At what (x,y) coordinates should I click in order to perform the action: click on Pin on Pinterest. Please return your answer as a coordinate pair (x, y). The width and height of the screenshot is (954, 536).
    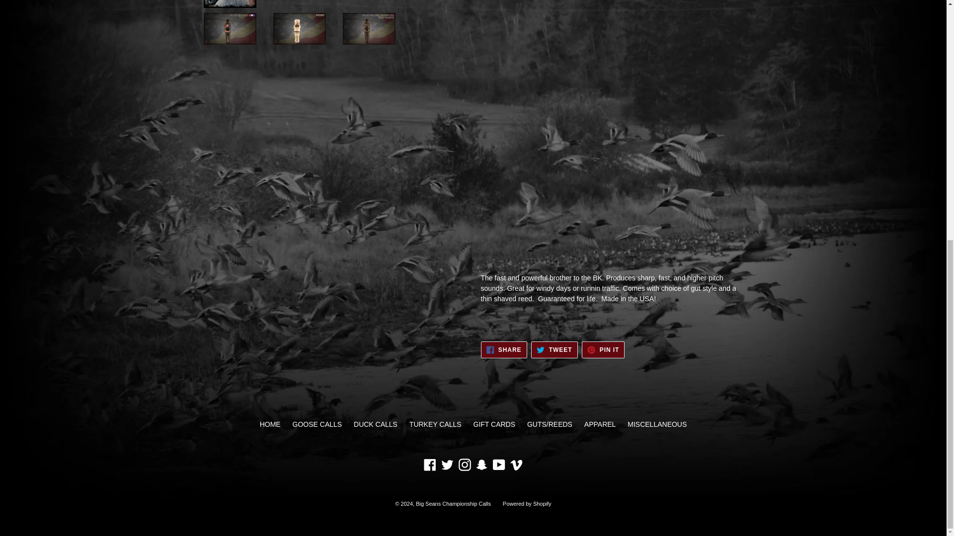
    Looking at the image, I should click on (504, 349).